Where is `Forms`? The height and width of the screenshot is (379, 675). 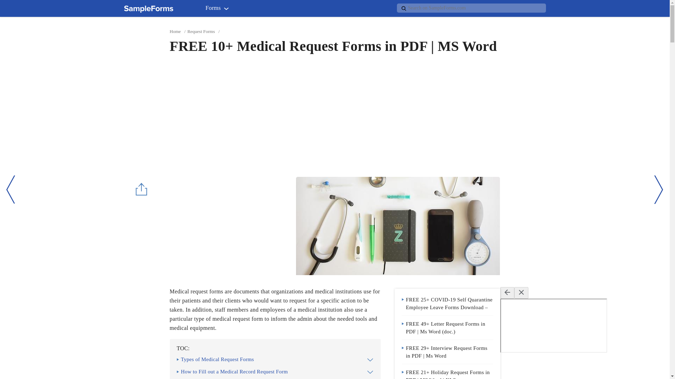 Forms is located at coordinates (219, 9).